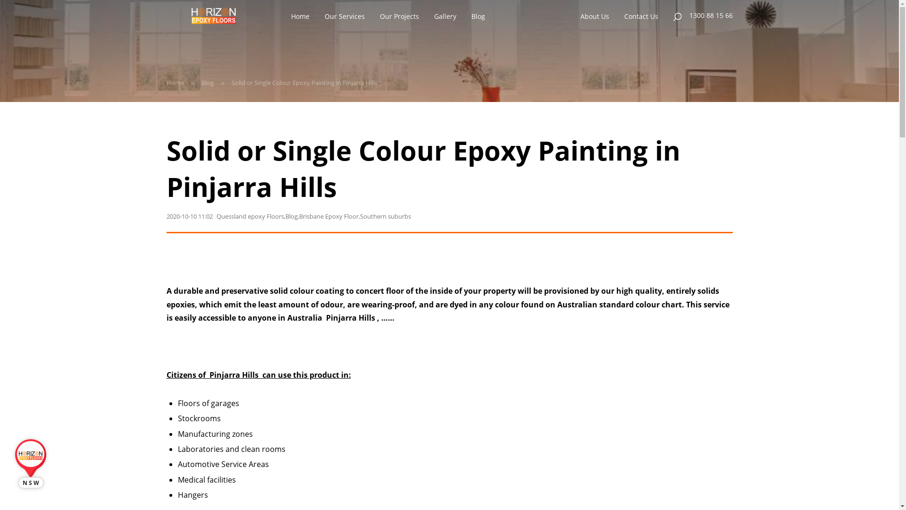 The height and width of the screenshot is (510, 906). What do you see at coordinates (678, 16) in the screenshot?
I see `Search` at bounding box center [678, 16].